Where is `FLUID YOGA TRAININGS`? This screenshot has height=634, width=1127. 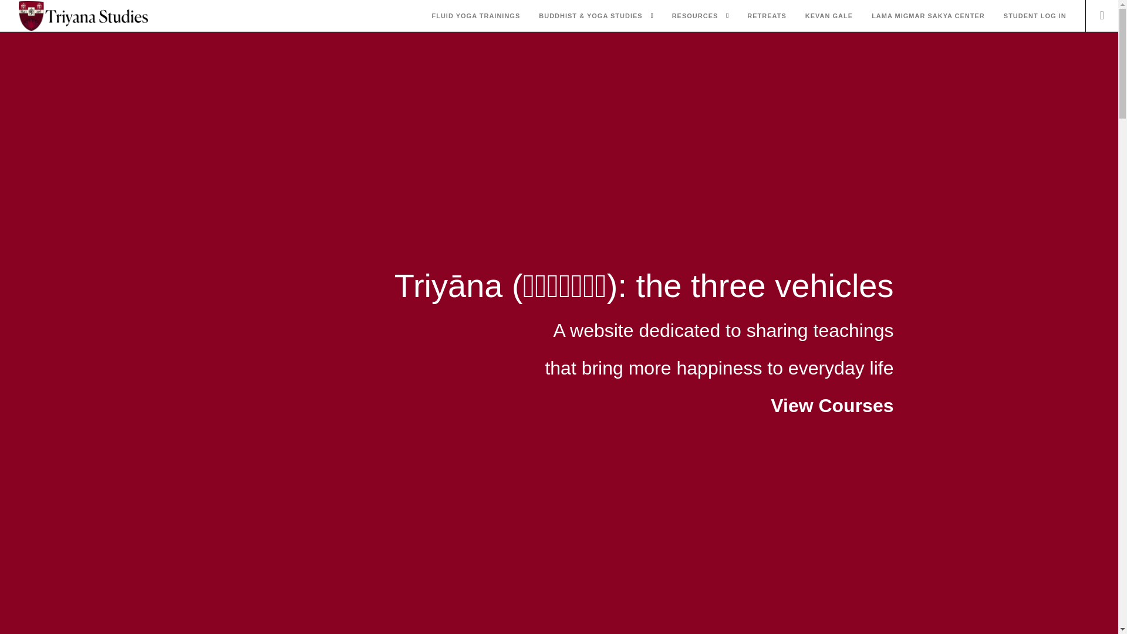
FLUID YOGA TRAININGS is located at coordinates (475, 16).